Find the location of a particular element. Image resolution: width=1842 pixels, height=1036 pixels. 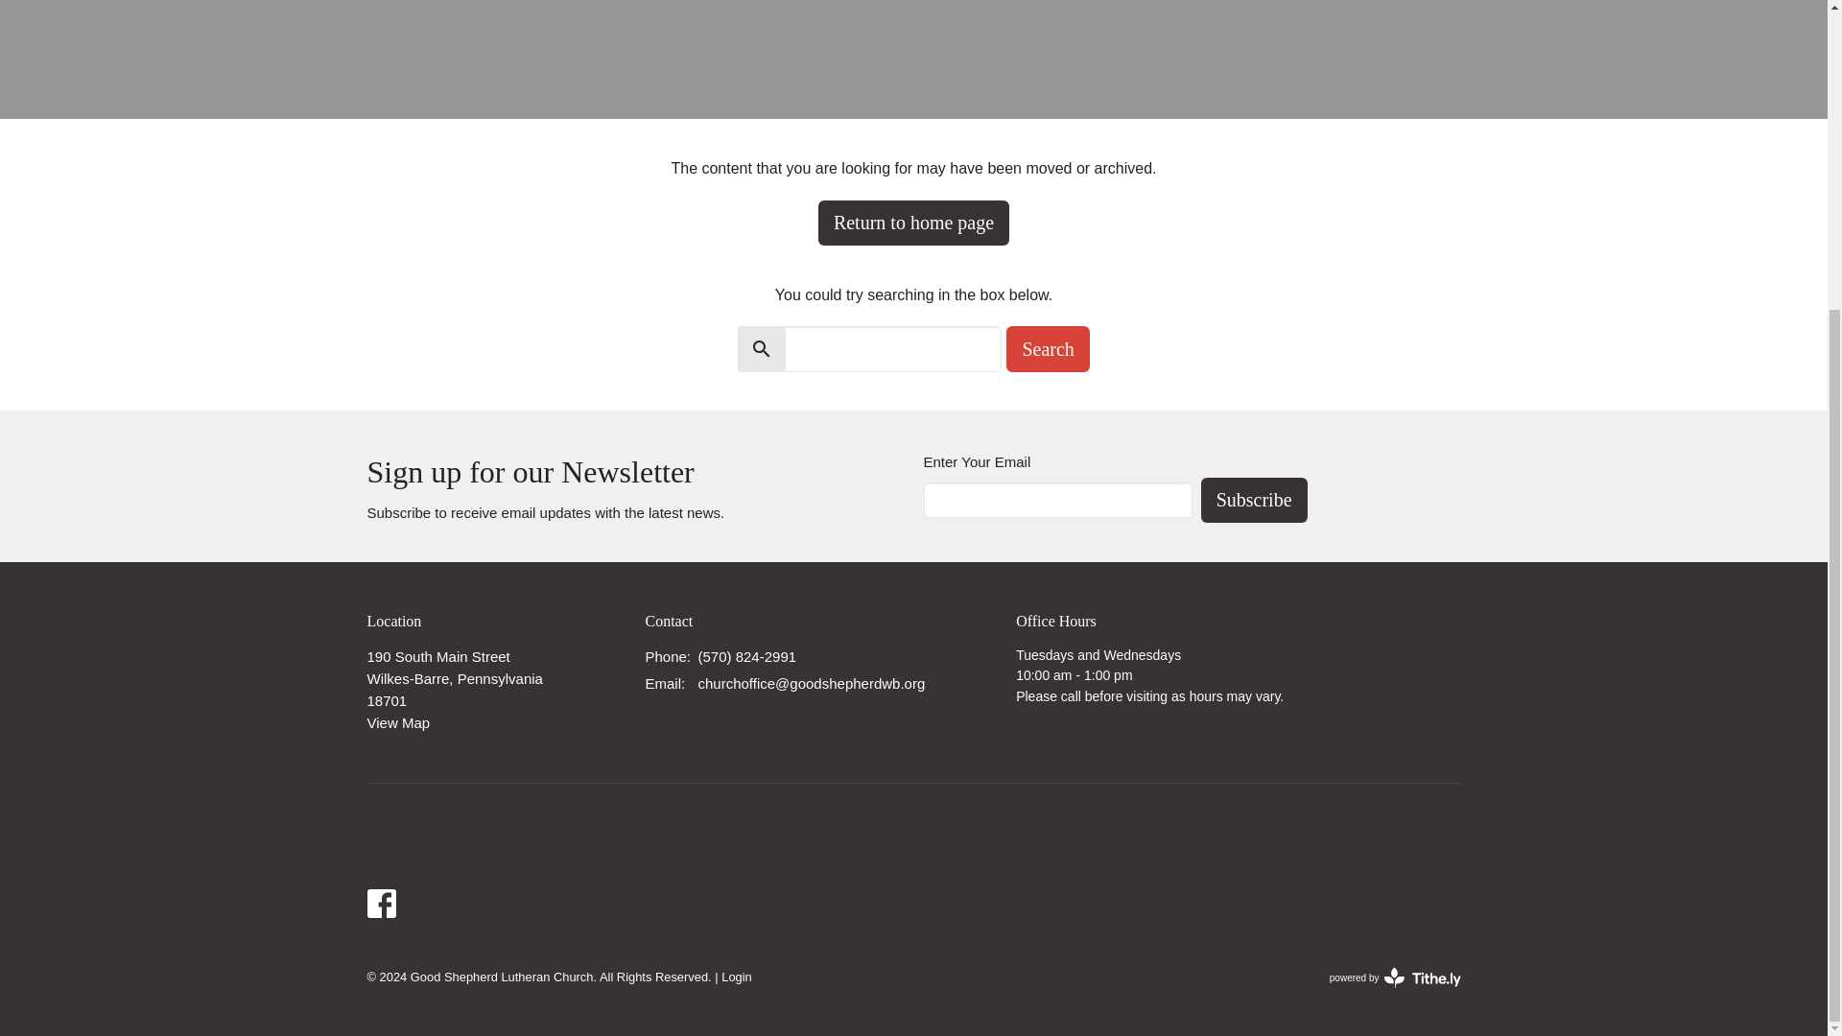

translation missing: en.ui.email is located at coordinates (663, 683).